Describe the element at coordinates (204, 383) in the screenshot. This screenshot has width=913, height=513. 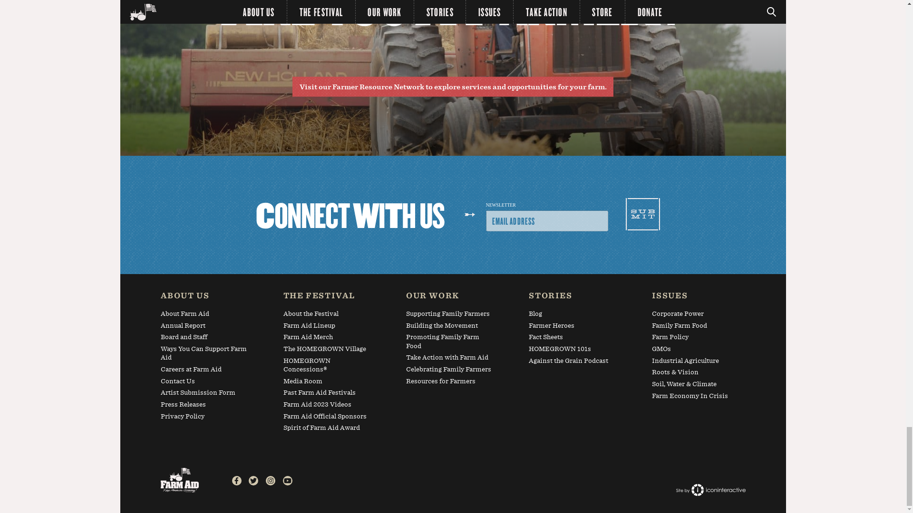
I see `Contact Us` at that location.